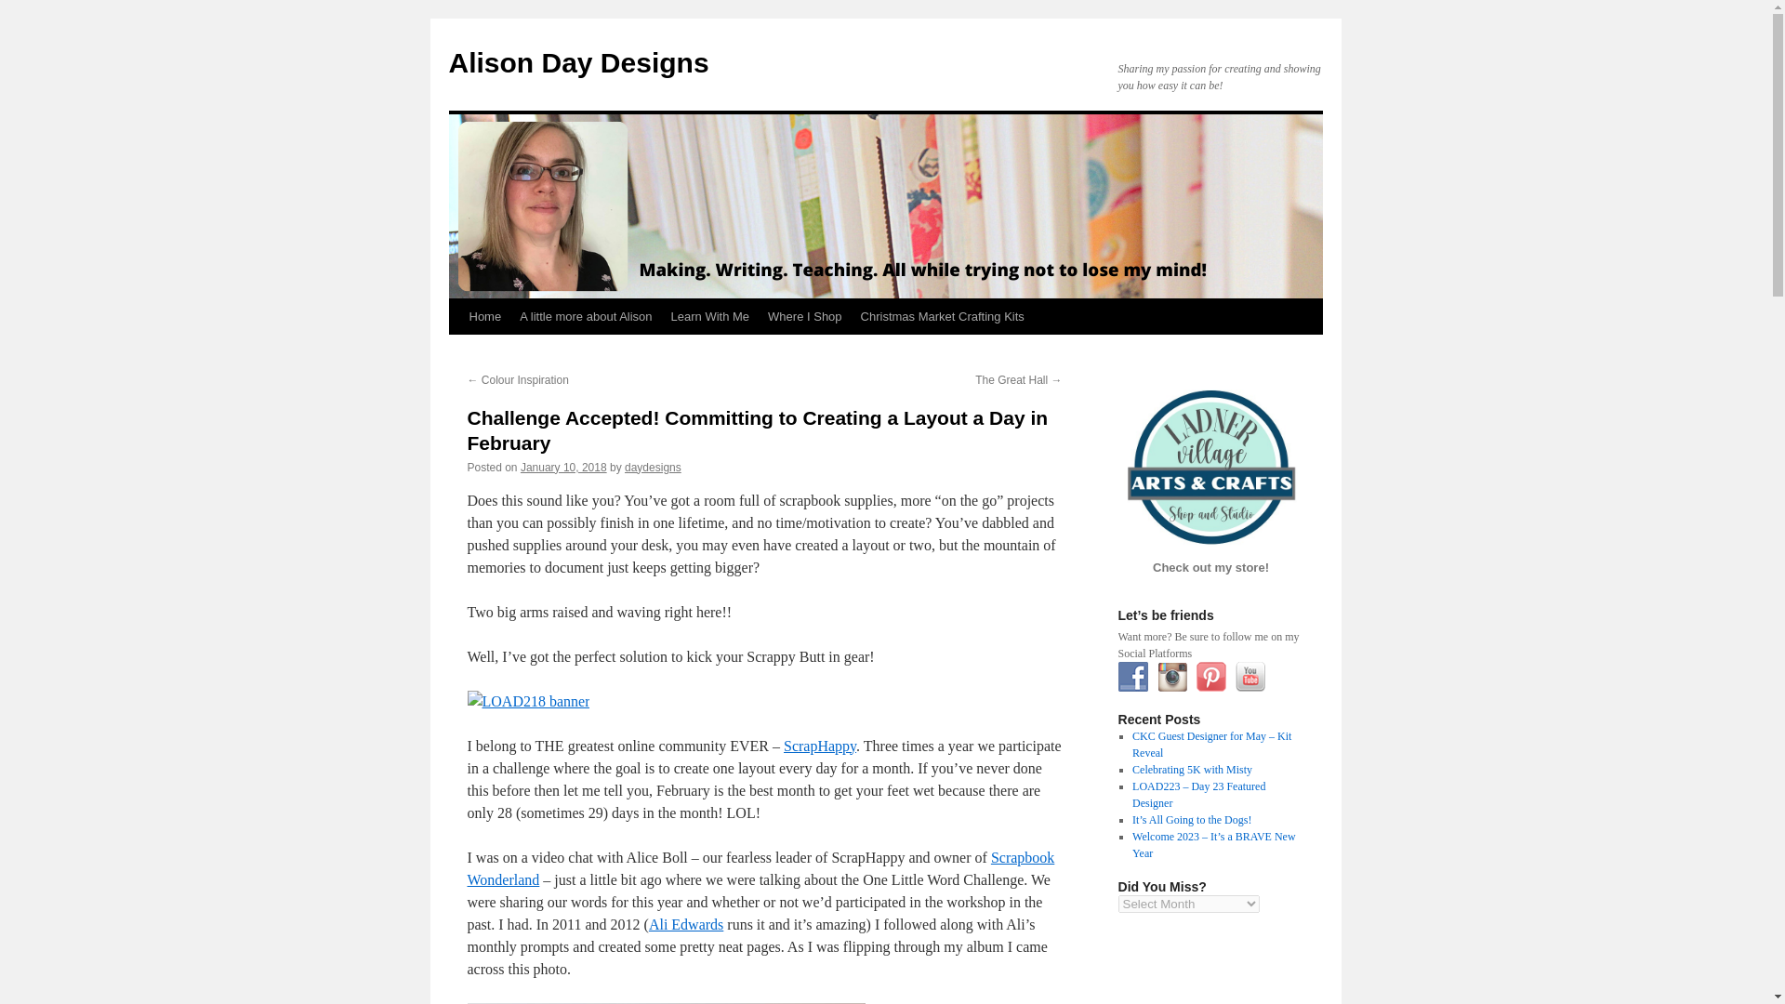  I want to click on Home, so click(484, 316).